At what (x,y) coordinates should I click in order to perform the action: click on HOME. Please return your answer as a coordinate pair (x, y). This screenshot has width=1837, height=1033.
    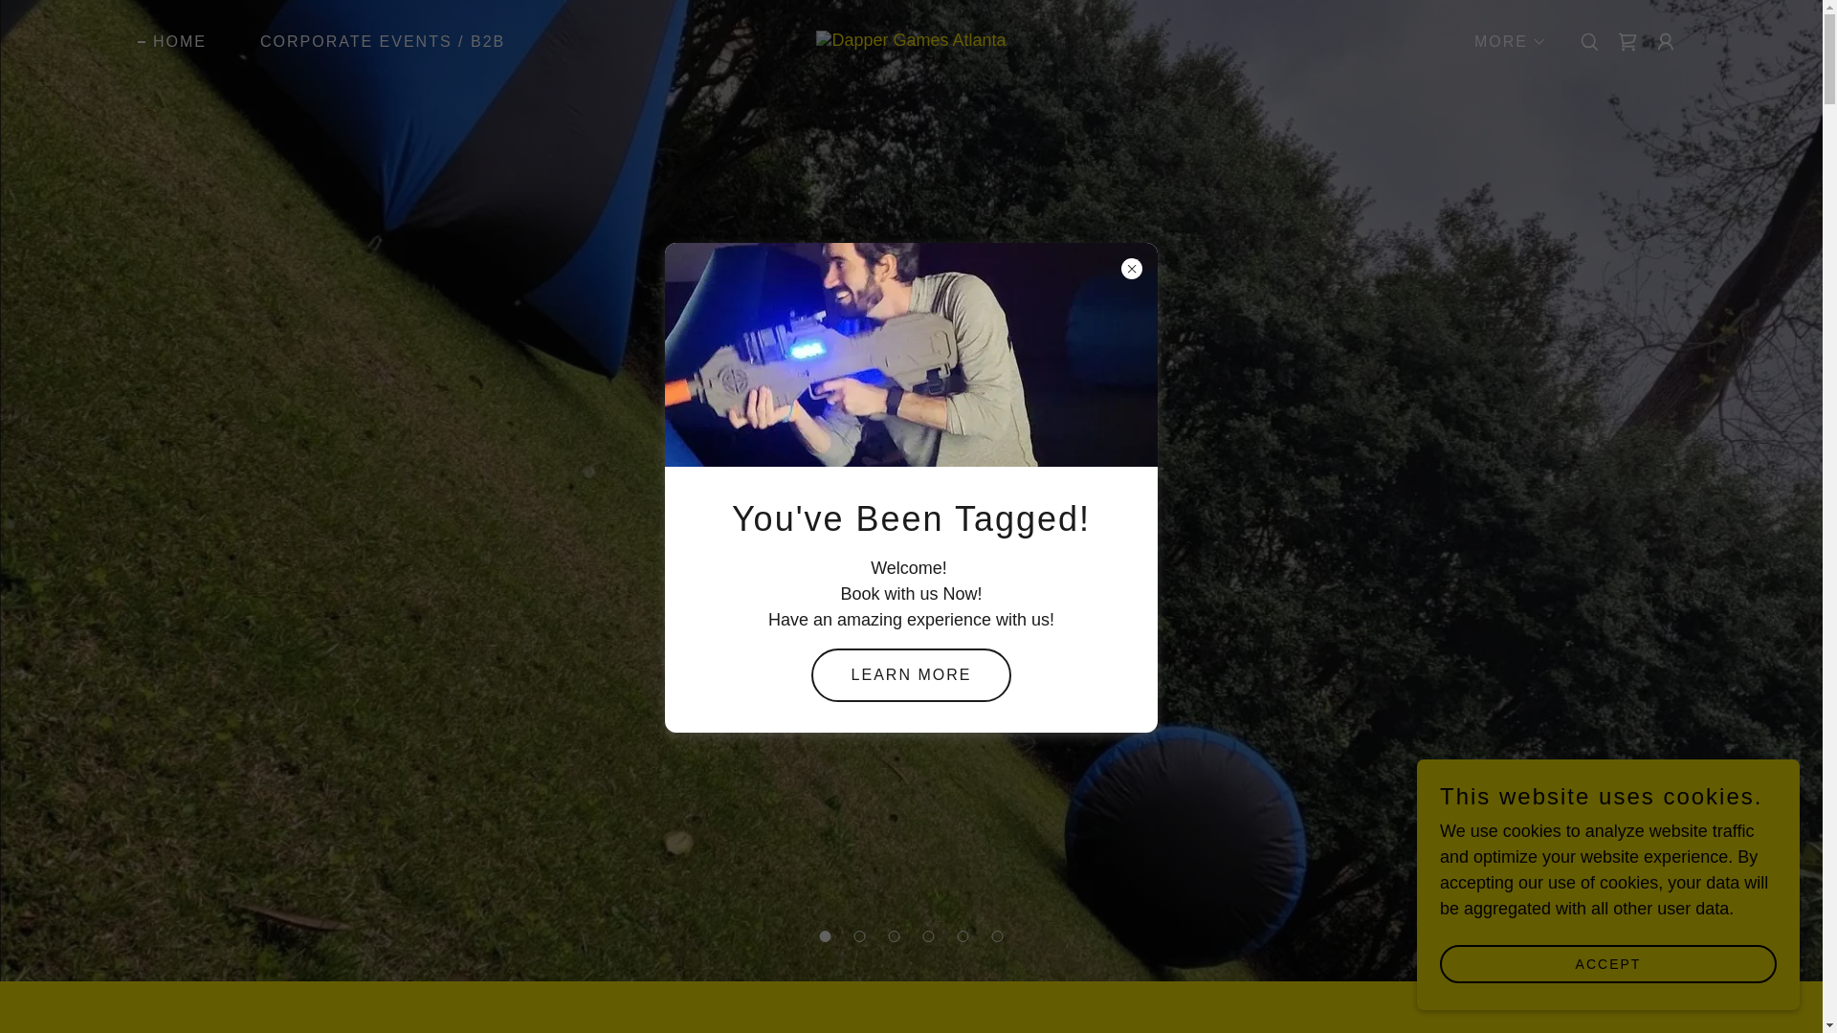
    Looking at the image, I should click on (172, 42).